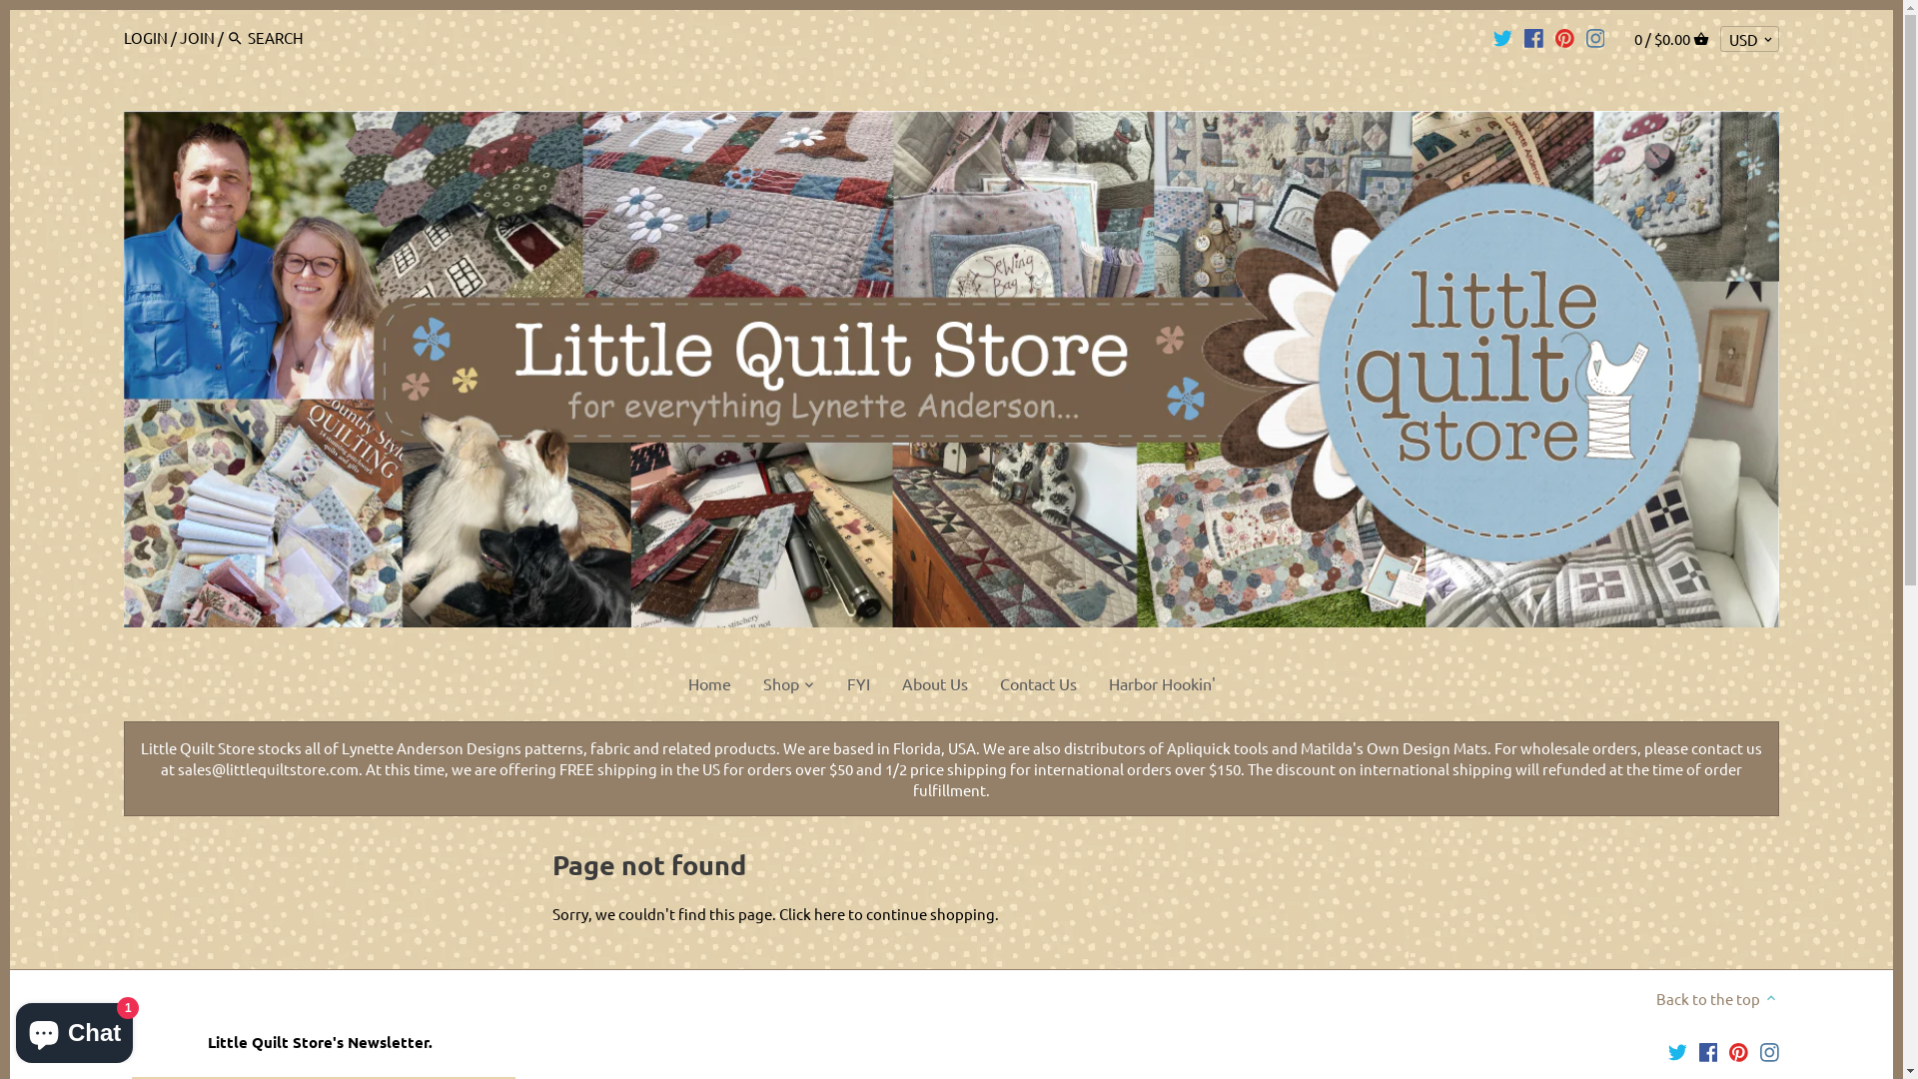 Image resolution: width=1918 pixels, height=1079 pixels. I want to click on Contact Us, so click(1037, 687).